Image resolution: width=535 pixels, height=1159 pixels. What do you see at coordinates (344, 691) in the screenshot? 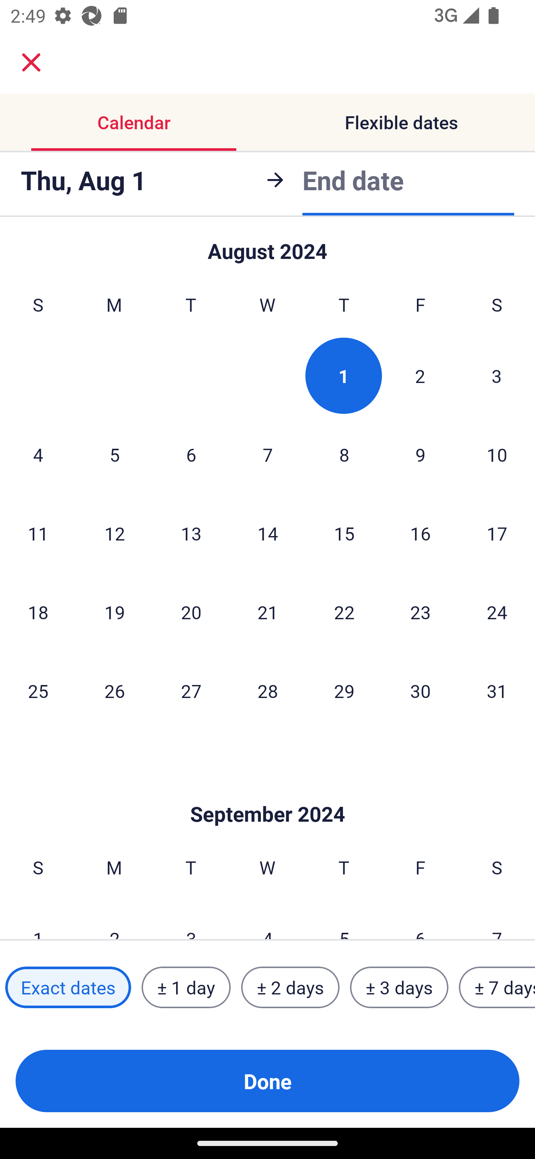
I see `29 Thursday, August 29, 2024` at bounding box center [344, 691].